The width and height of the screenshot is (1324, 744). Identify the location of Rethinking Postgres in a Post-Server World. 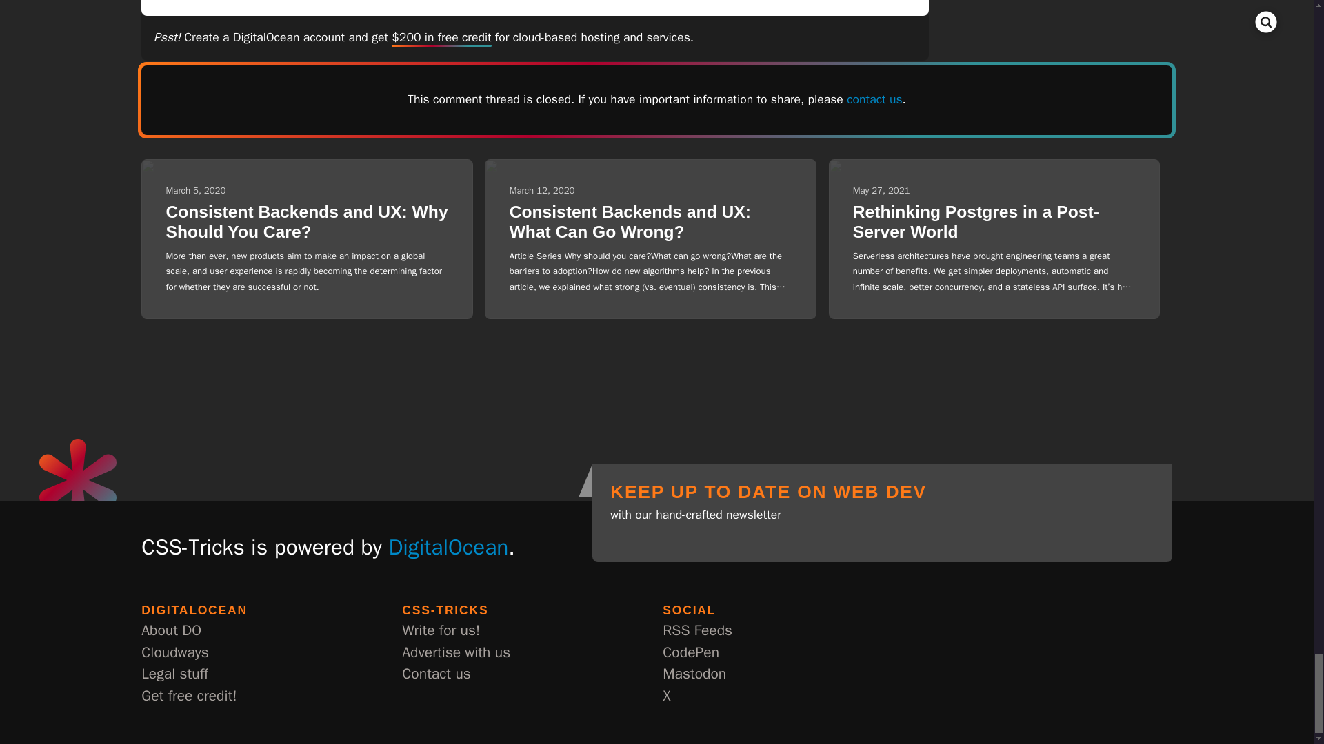
(975, 222).